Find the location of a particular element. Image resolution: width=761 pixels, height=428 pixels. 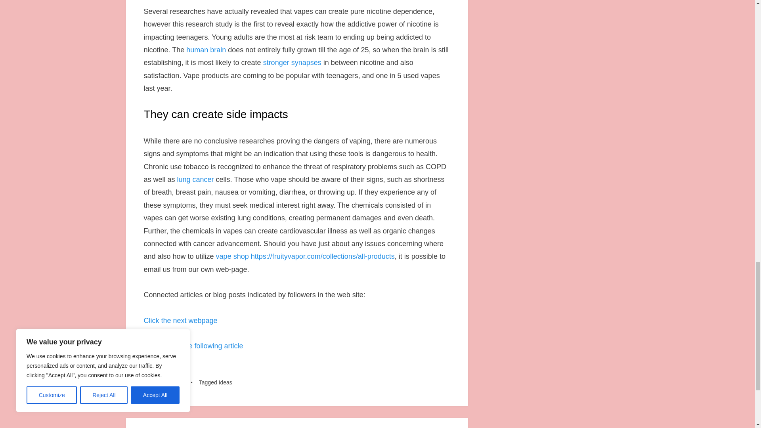

please click the following article is located at coordinates (193, 346).